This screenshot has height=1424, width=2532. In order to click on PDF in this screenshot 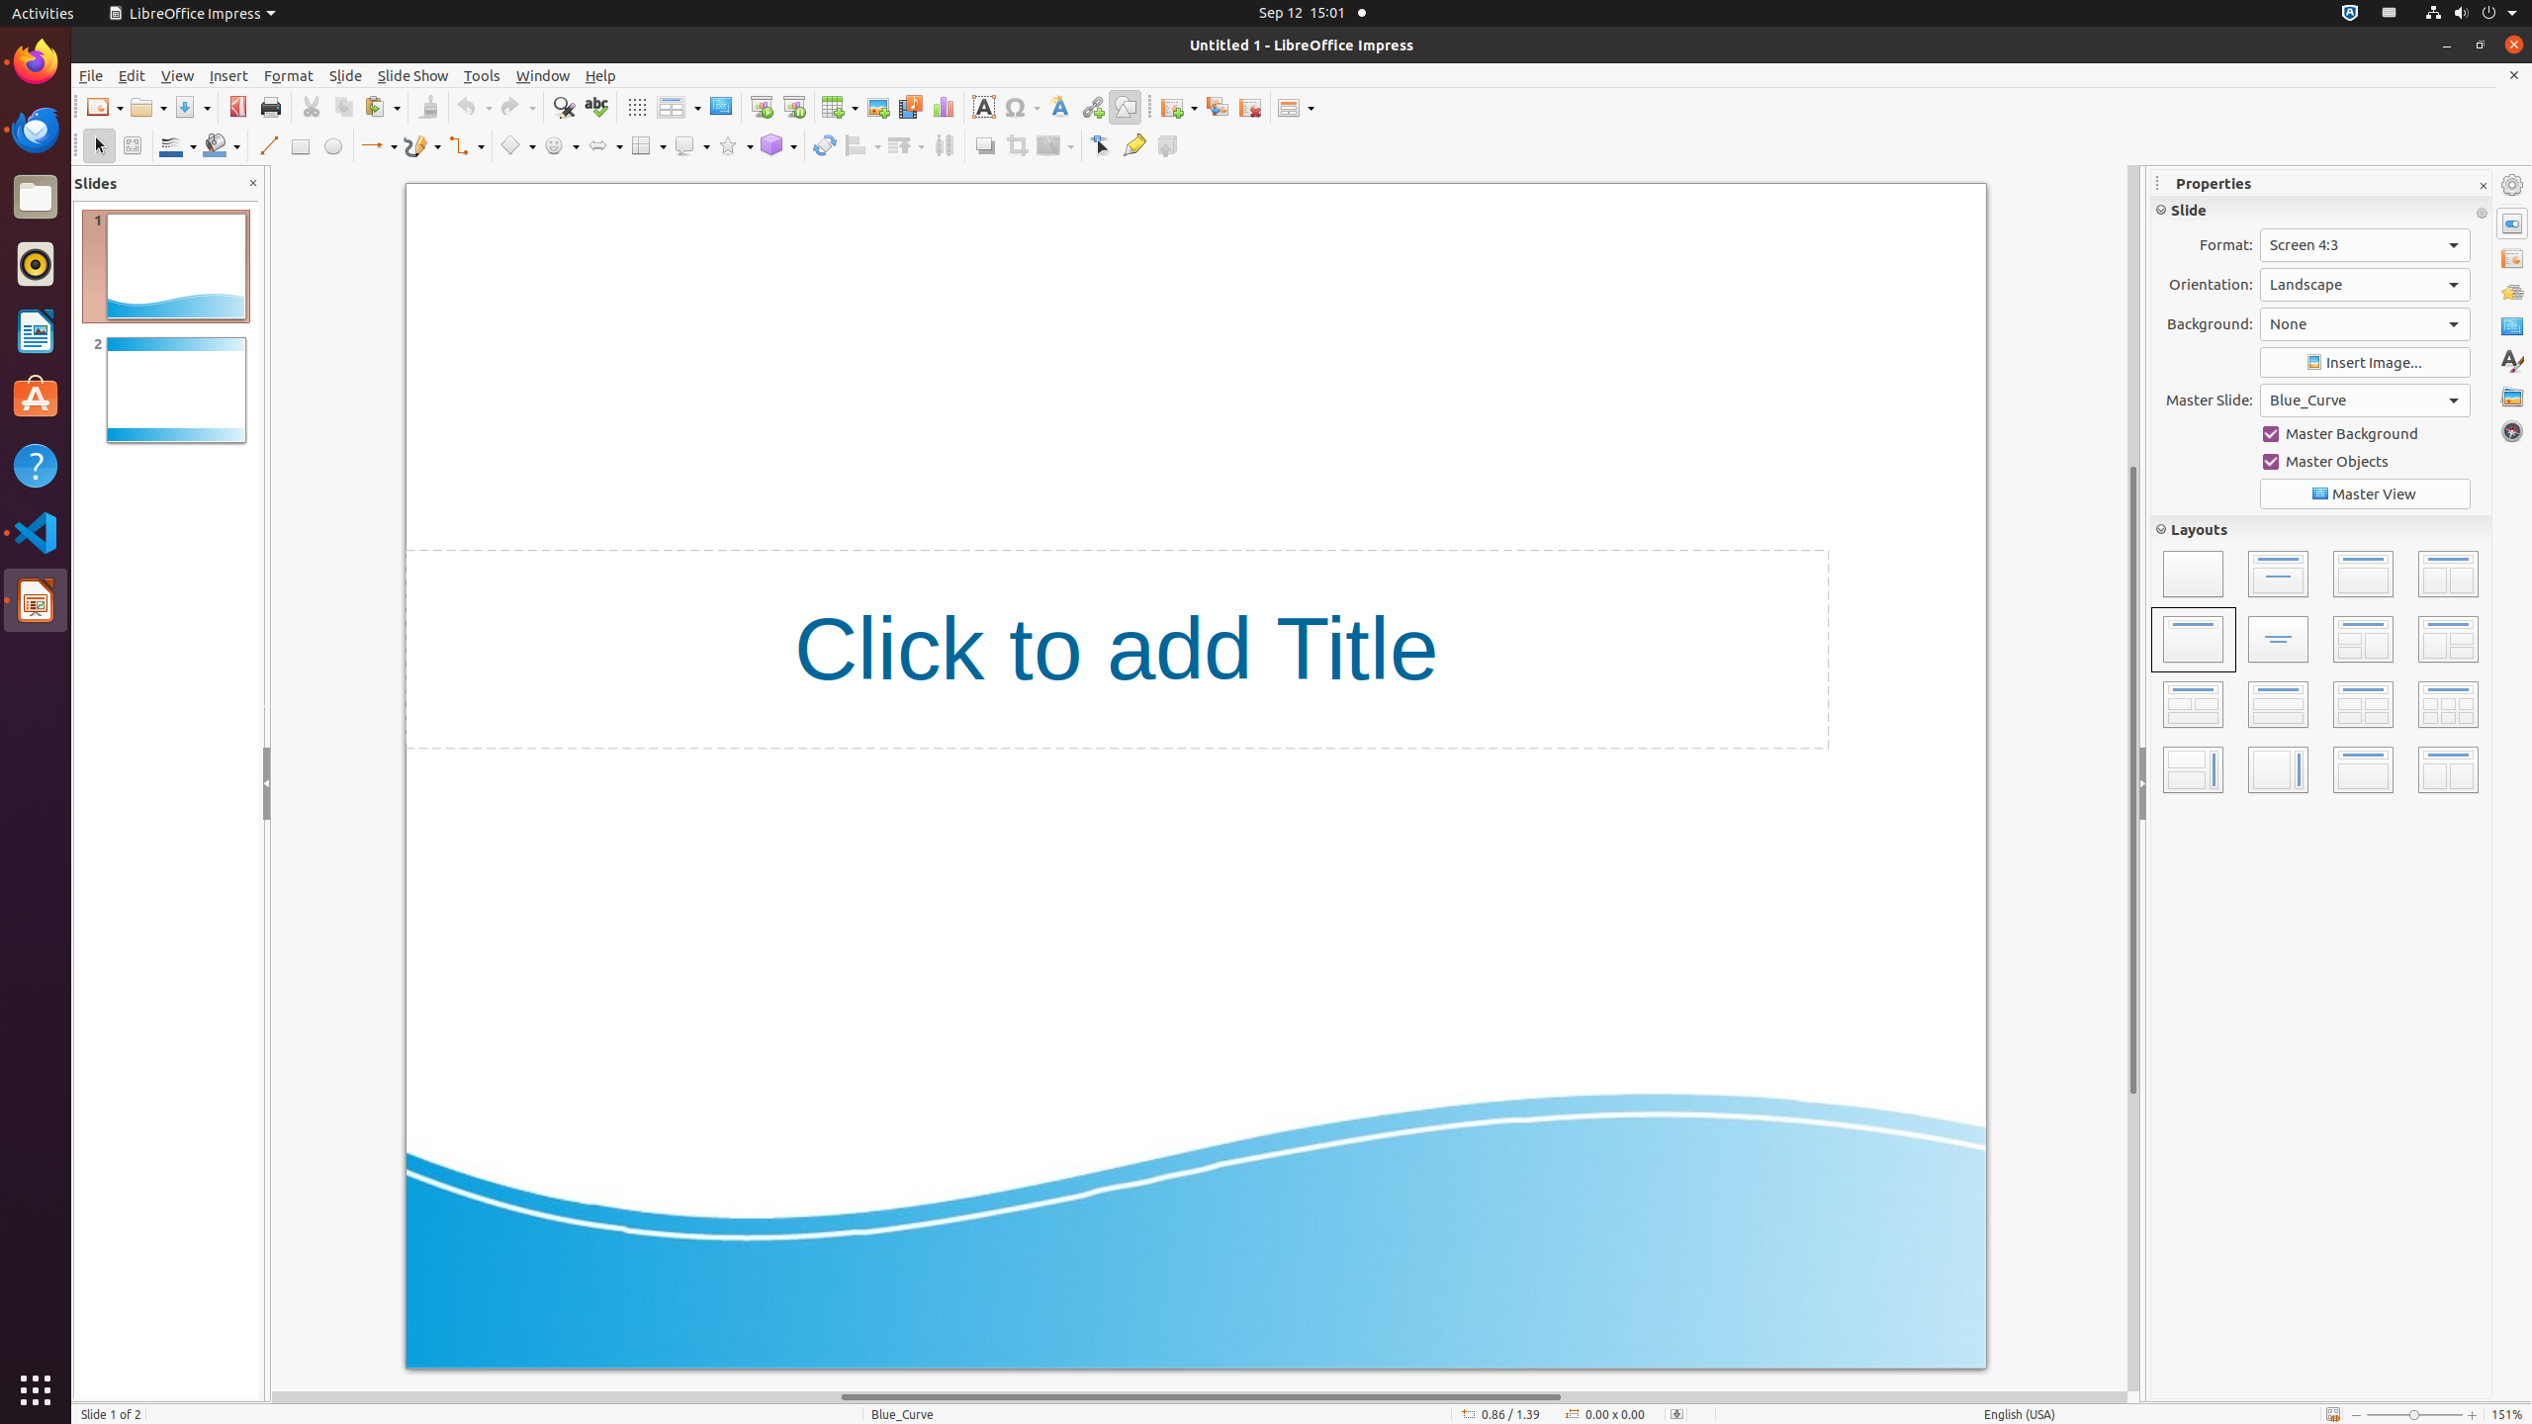, I will do `click(237, 107)`.